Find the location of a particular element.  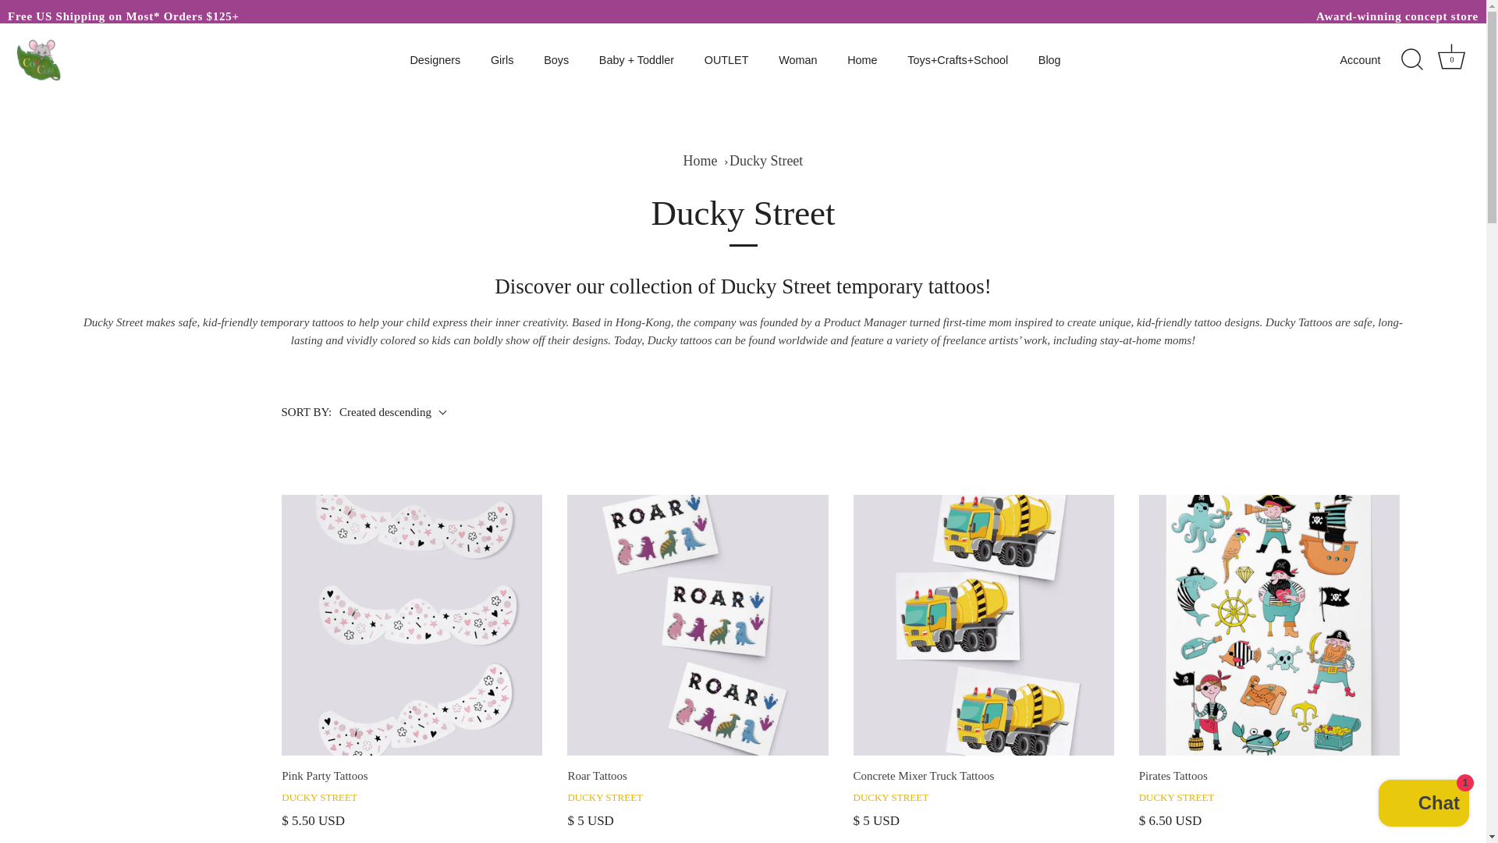

Designers is located at coordinates (435, 61).